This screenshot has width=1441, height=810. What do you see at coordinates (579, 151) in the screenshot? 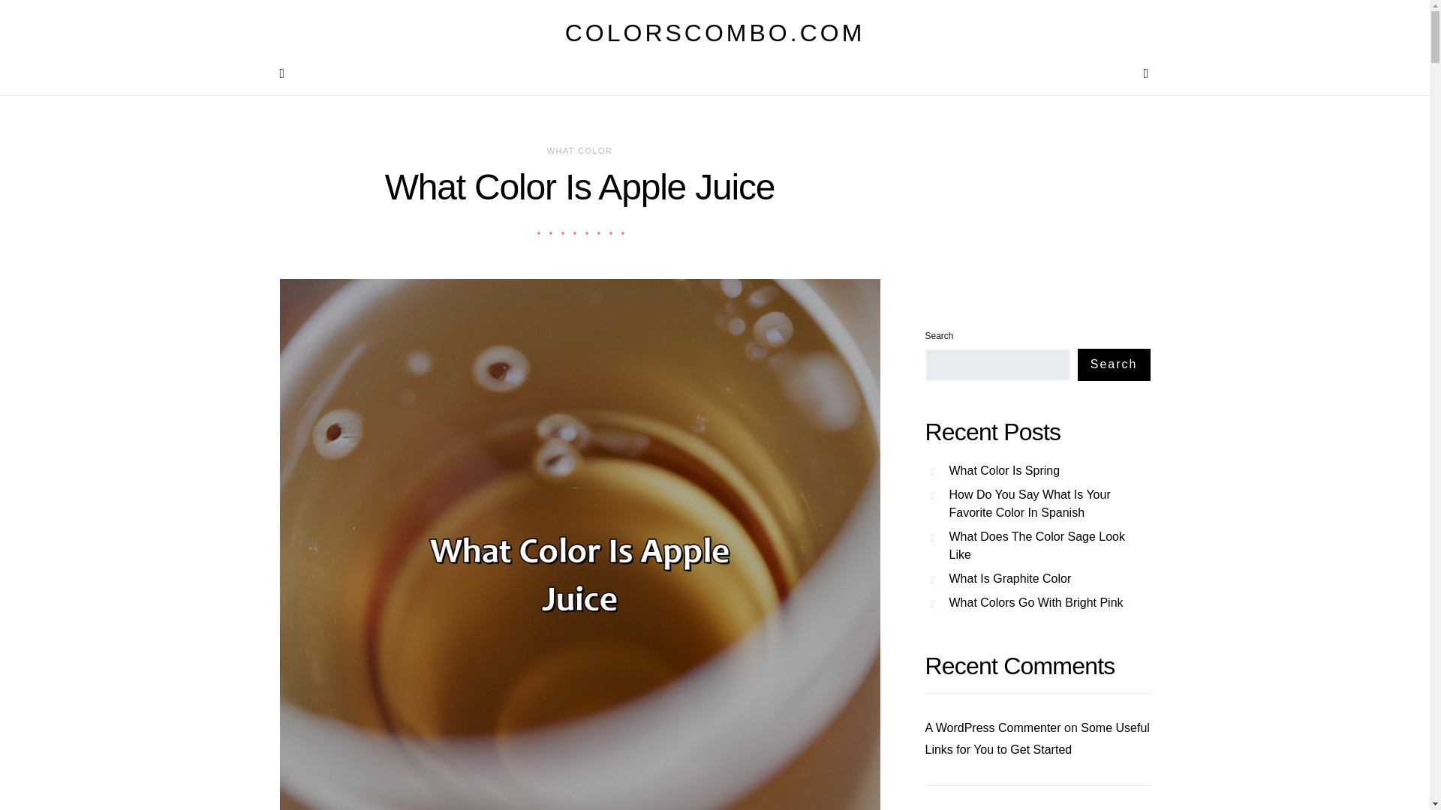
I see `WHAT COLOR` at bounding box center [579, 151].